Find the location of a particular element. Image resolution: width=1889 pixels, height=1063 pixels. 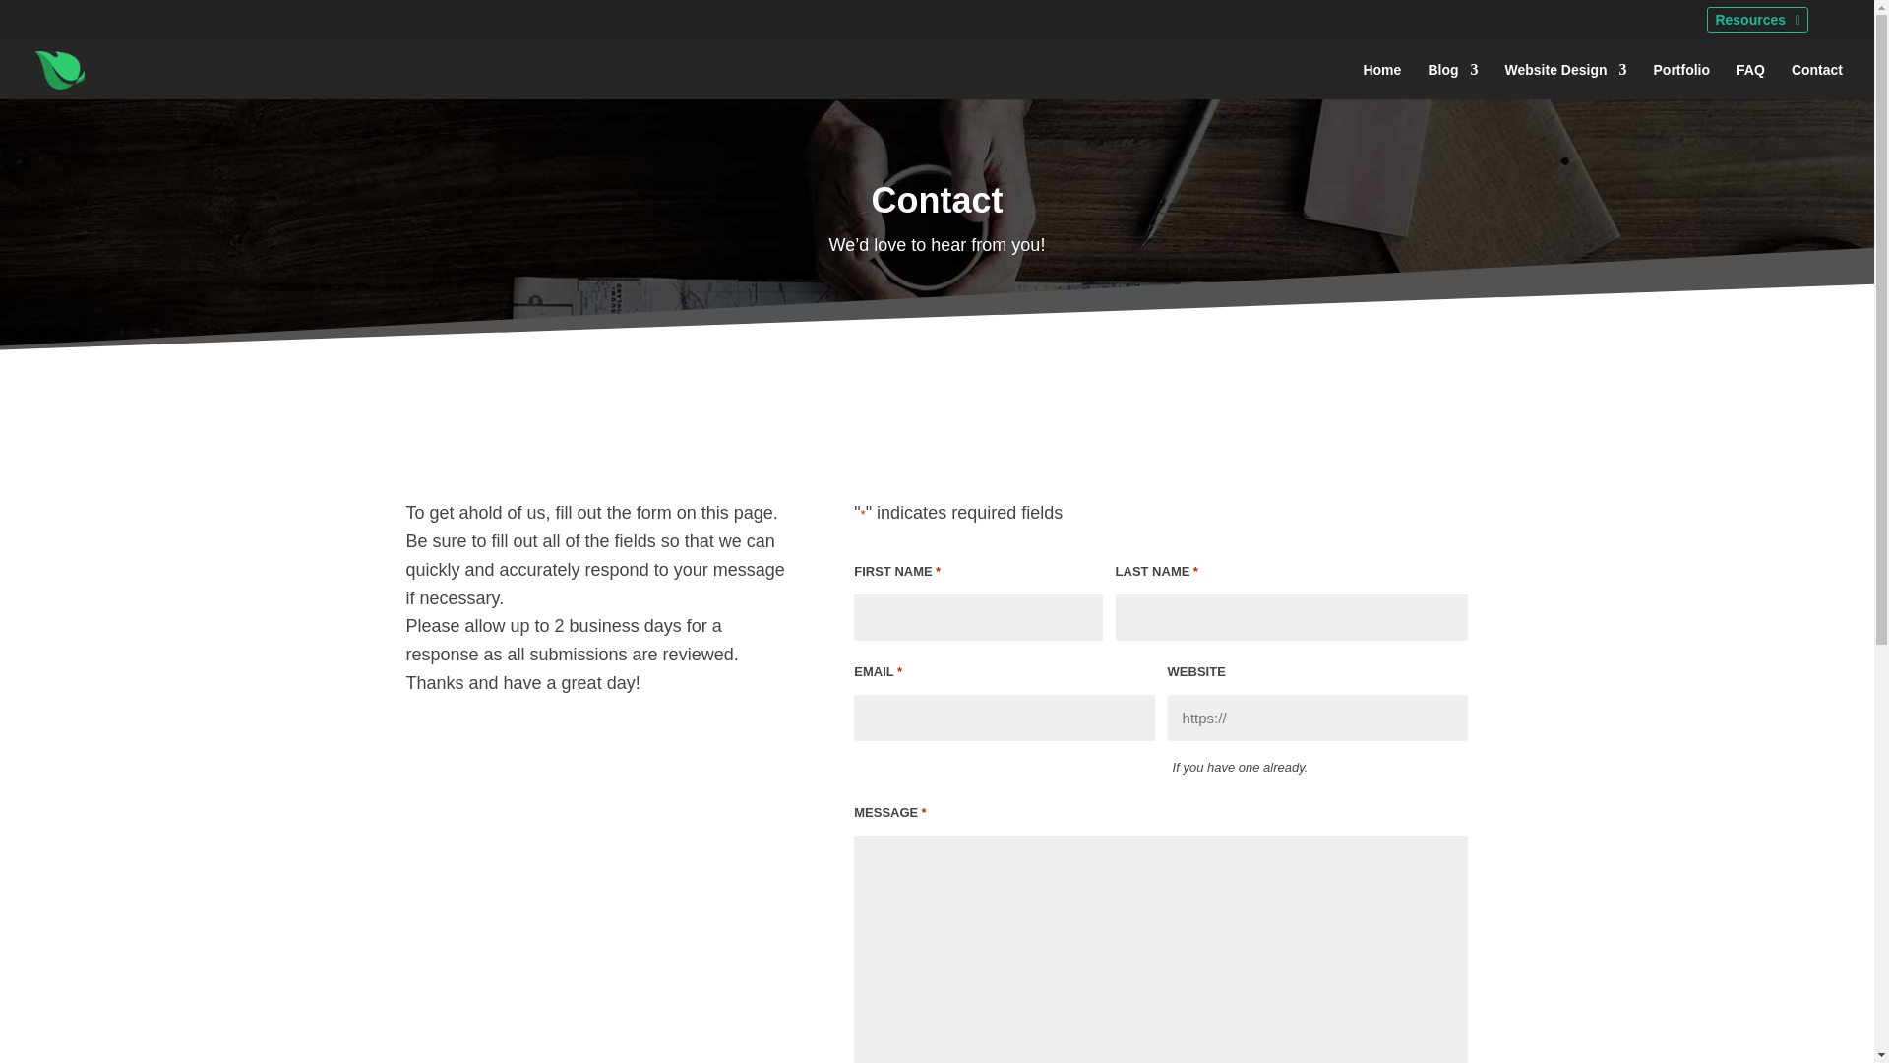

Home is located at coordinates (1381, 81).